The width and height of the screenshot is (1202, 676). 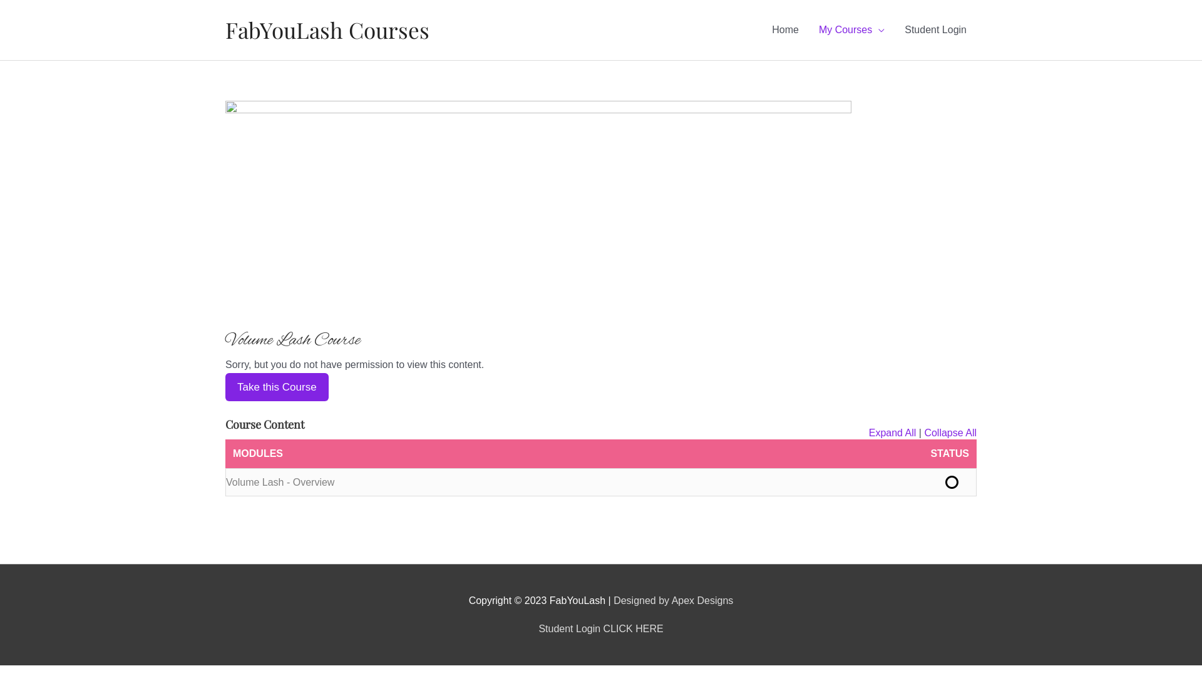 What do you see at coordinates (893, 433) in the screenshot?
I see `Expand All` at bounding box center [893, 433].